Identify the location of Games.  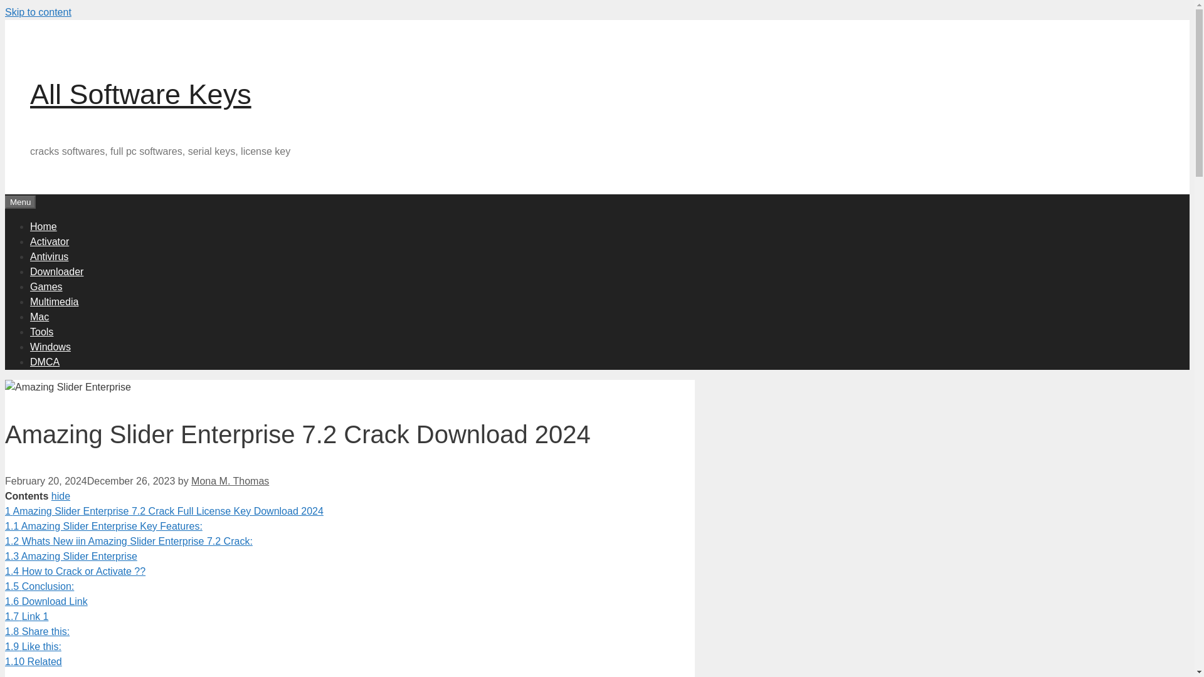
(46, 286).